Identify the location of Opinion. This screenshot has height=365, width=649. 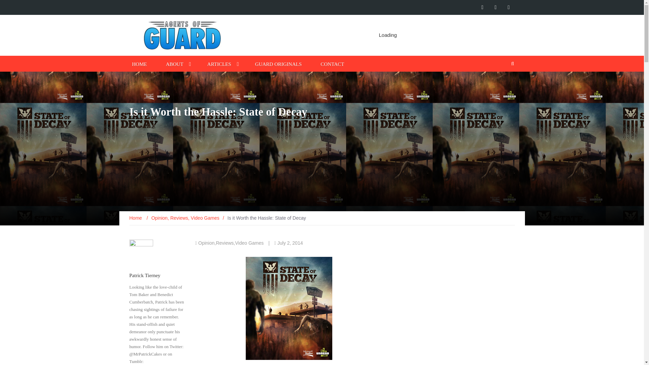
(159, 218).